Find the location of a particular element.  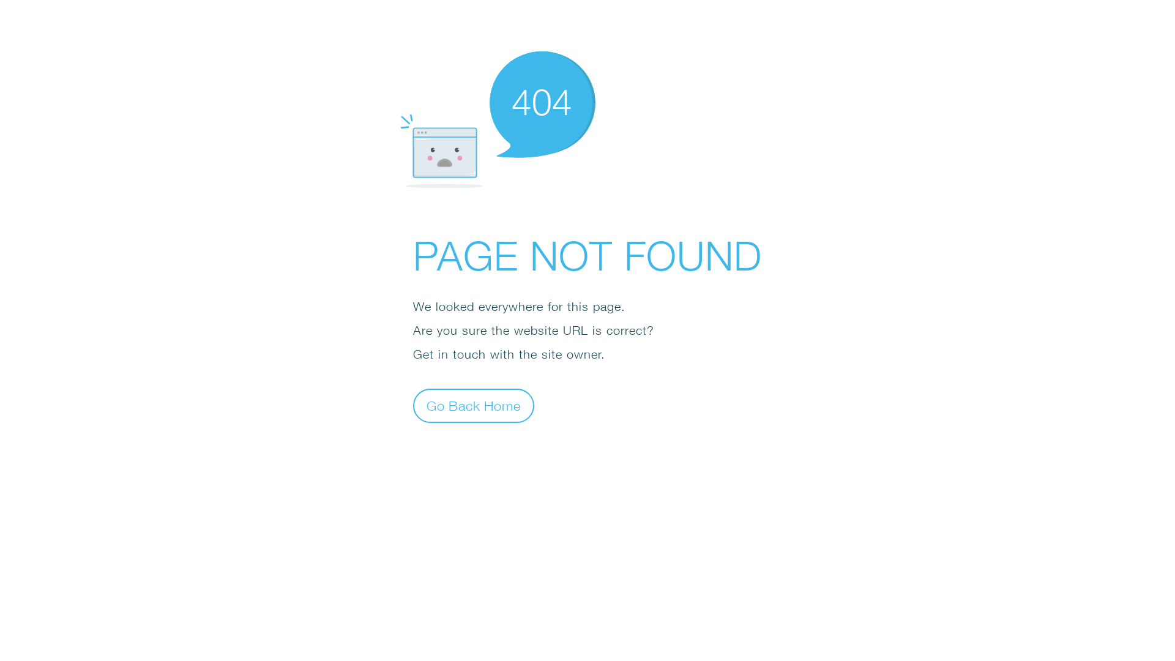

Go Back Home is located at coordinates (474, 405).